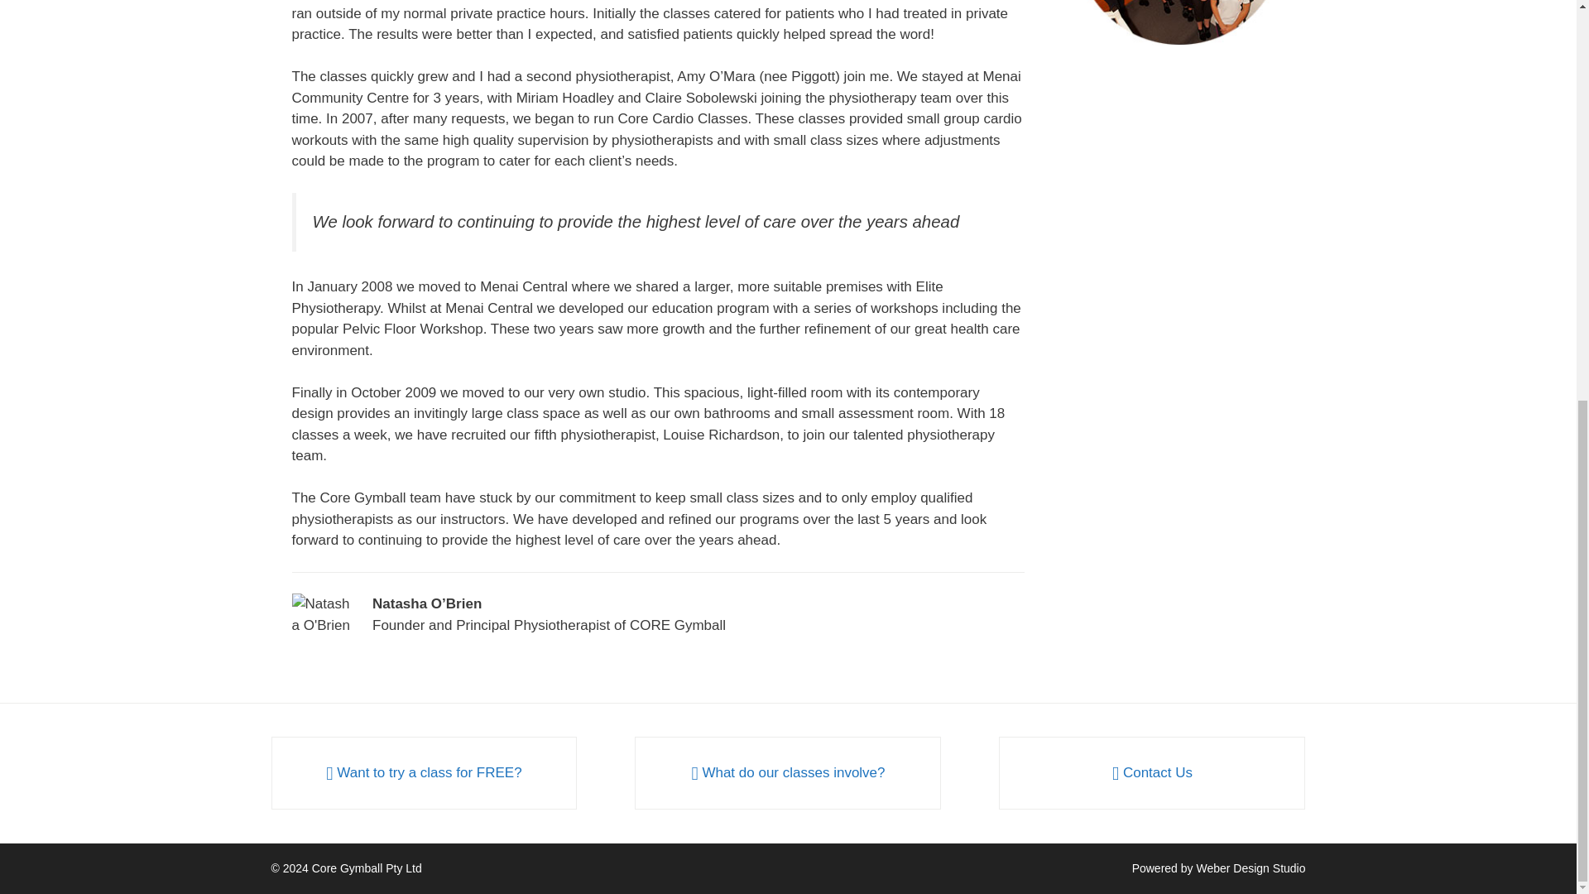  I want to click on Weber Design Studio, so click(1250, 868).